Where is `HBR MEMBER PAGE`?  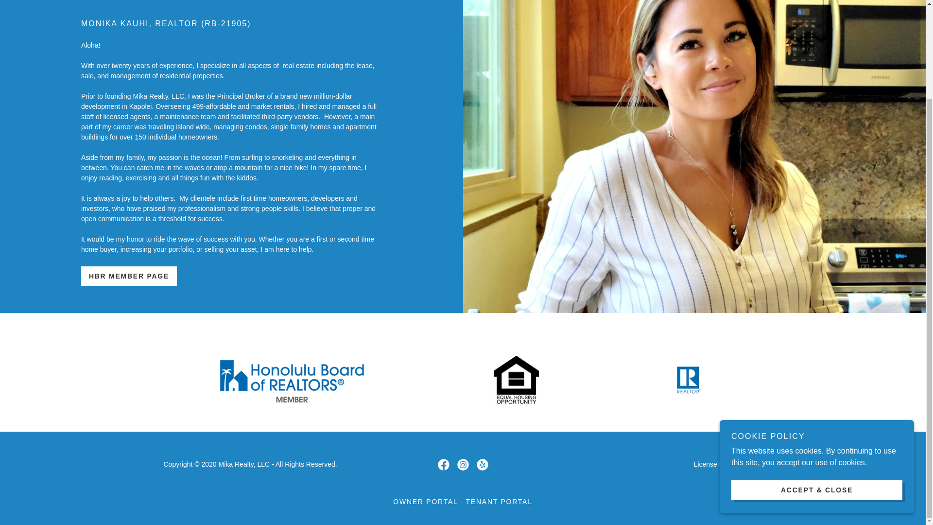
HBR MEMBER PAGE is located at coordinates (129, 276).